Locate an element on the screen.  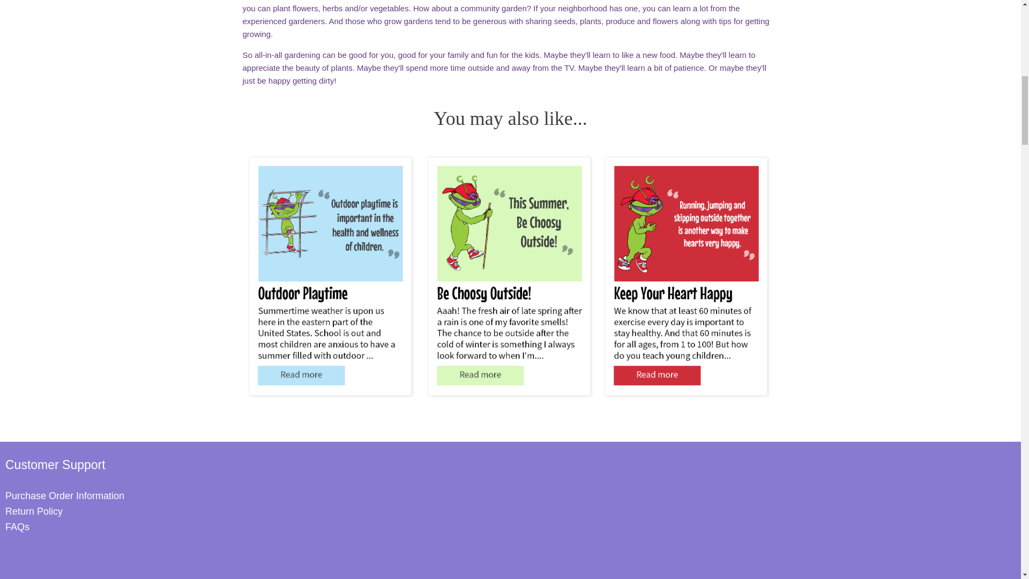
Keep Your Heart Happy is located at coordinates (687, 399).